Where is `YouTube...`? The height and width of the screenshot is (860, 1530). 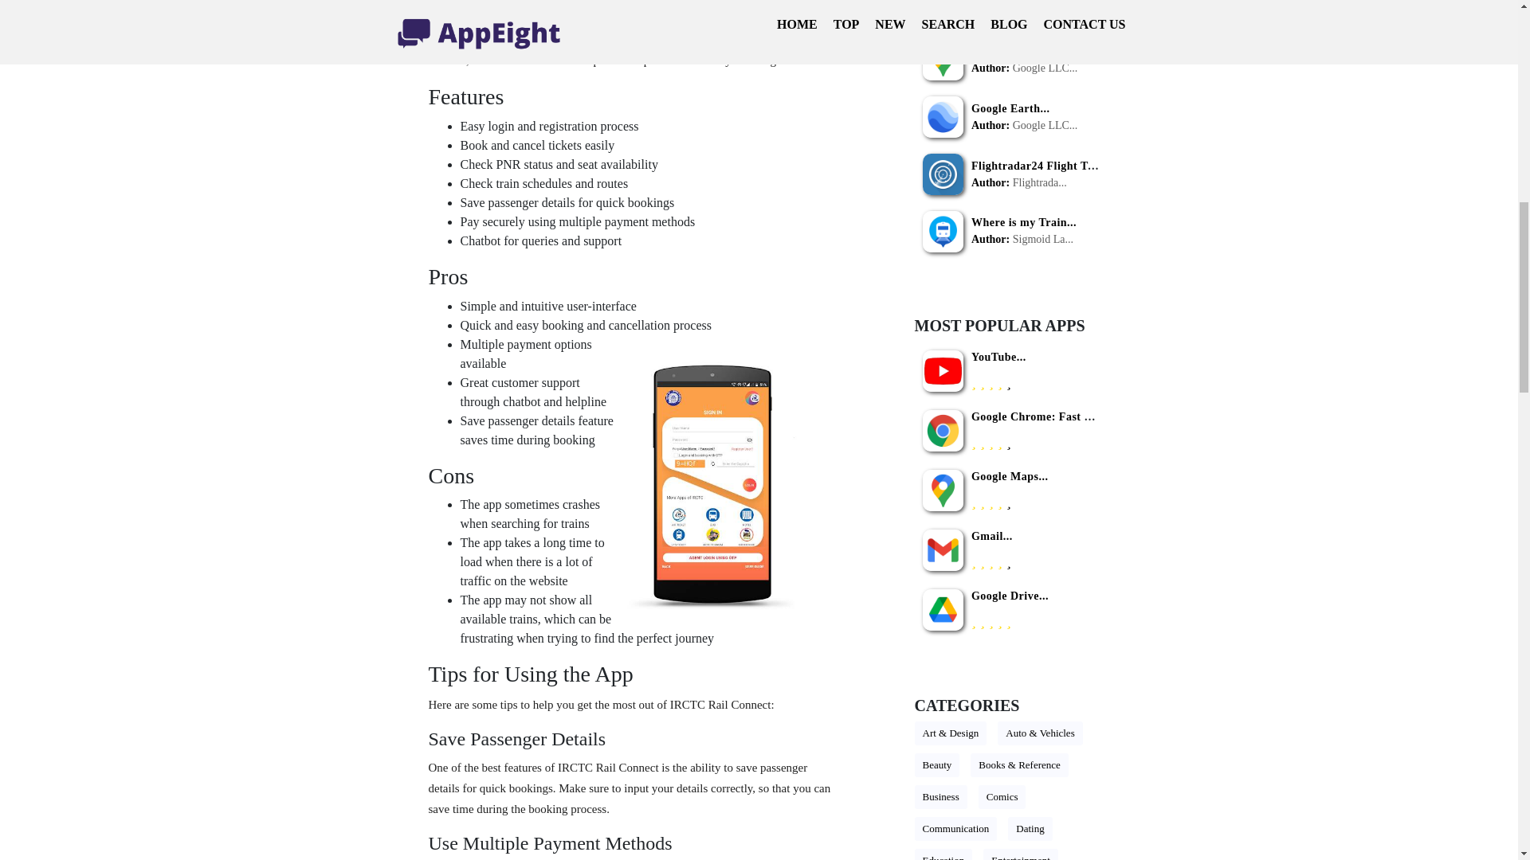
YouTube... is located at coordinates (999, 357).